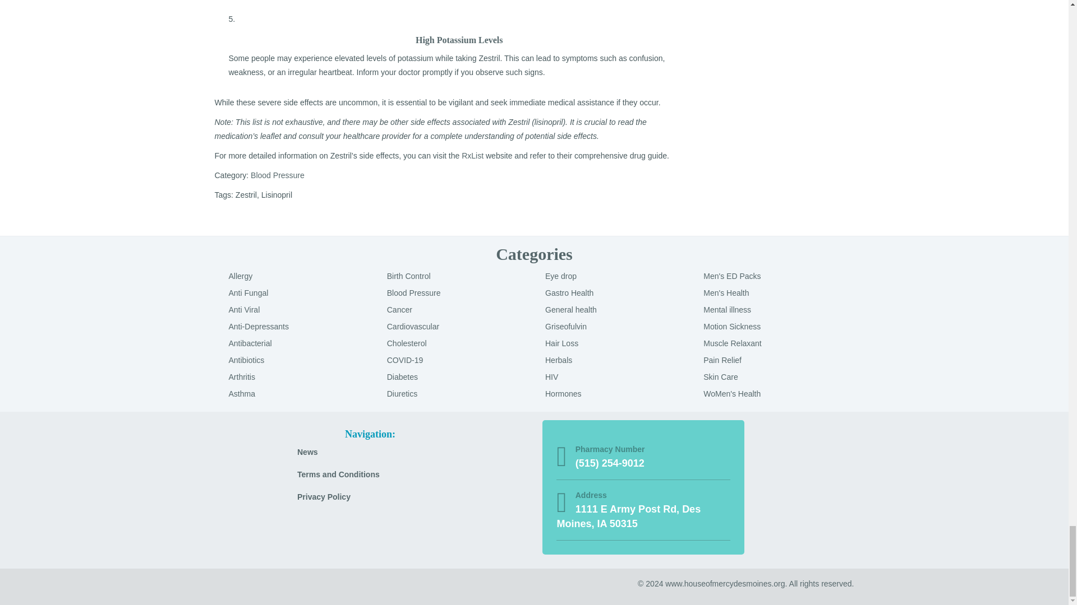 Image resolution: width=1077 pixels, height=605 pixels. Describe the element at coordinates (247, 360) in the screenshot. I see `Antibiotics` at that location.